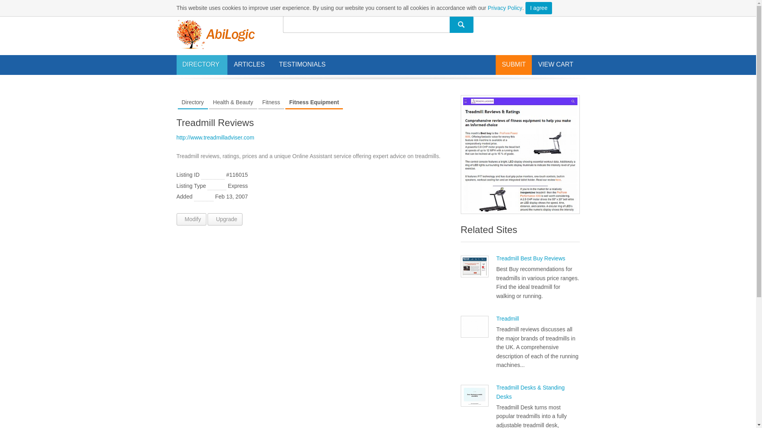 This screenshot has width=762, height=428. Describe the element at coordinates (190, 219) in the screenshot. I see `  Modify` at that location.